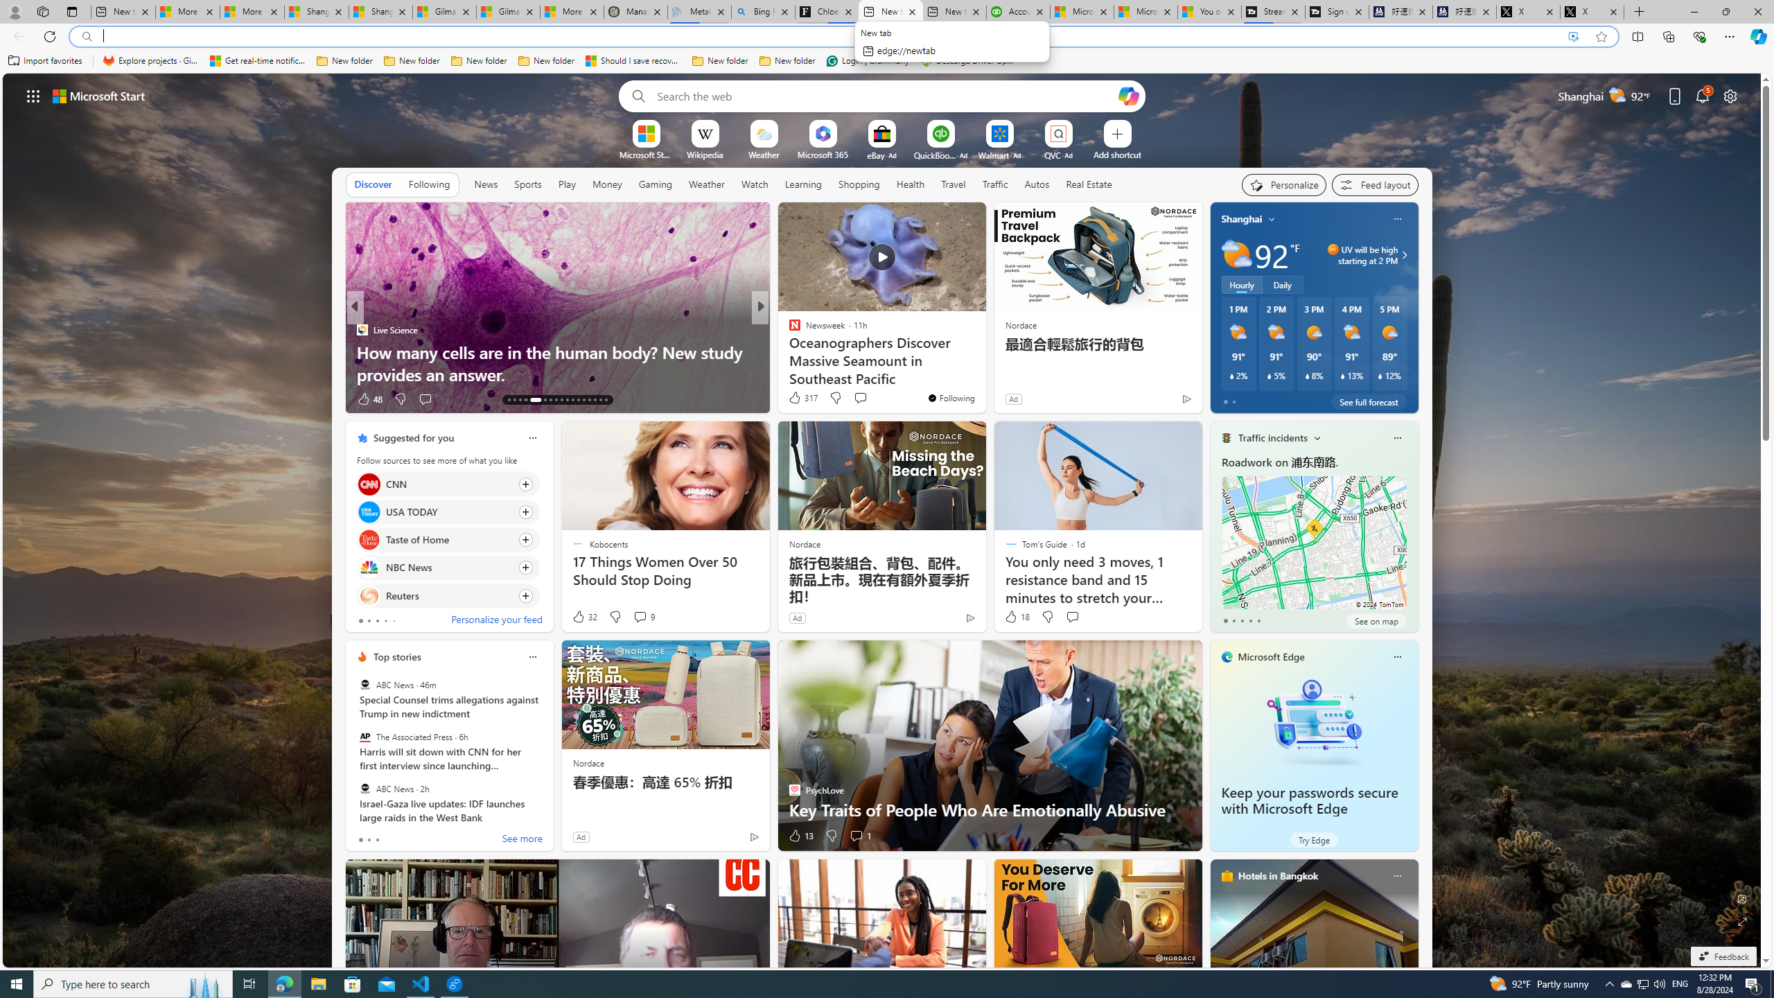  I want to click on View comments 1 Comment, so click(857, 836).